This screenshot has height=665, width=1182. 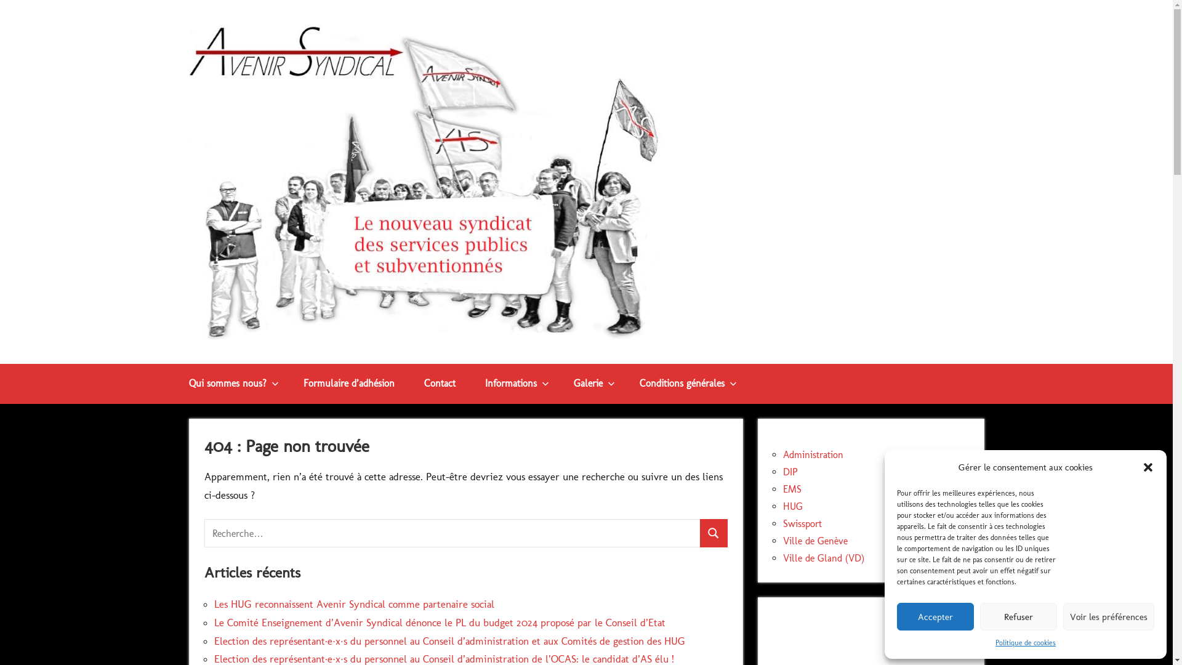 What do you see at coordinates (440, 384) in the screenshot?
I see `Contact` at bounding box center [440, 384].